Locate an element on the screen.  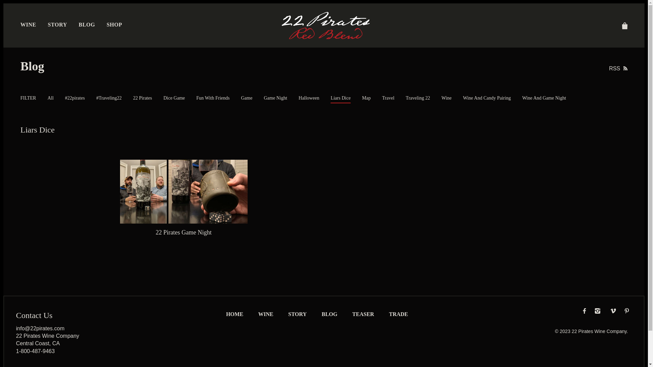
22 Pirates is located at coordinates (143, 98).